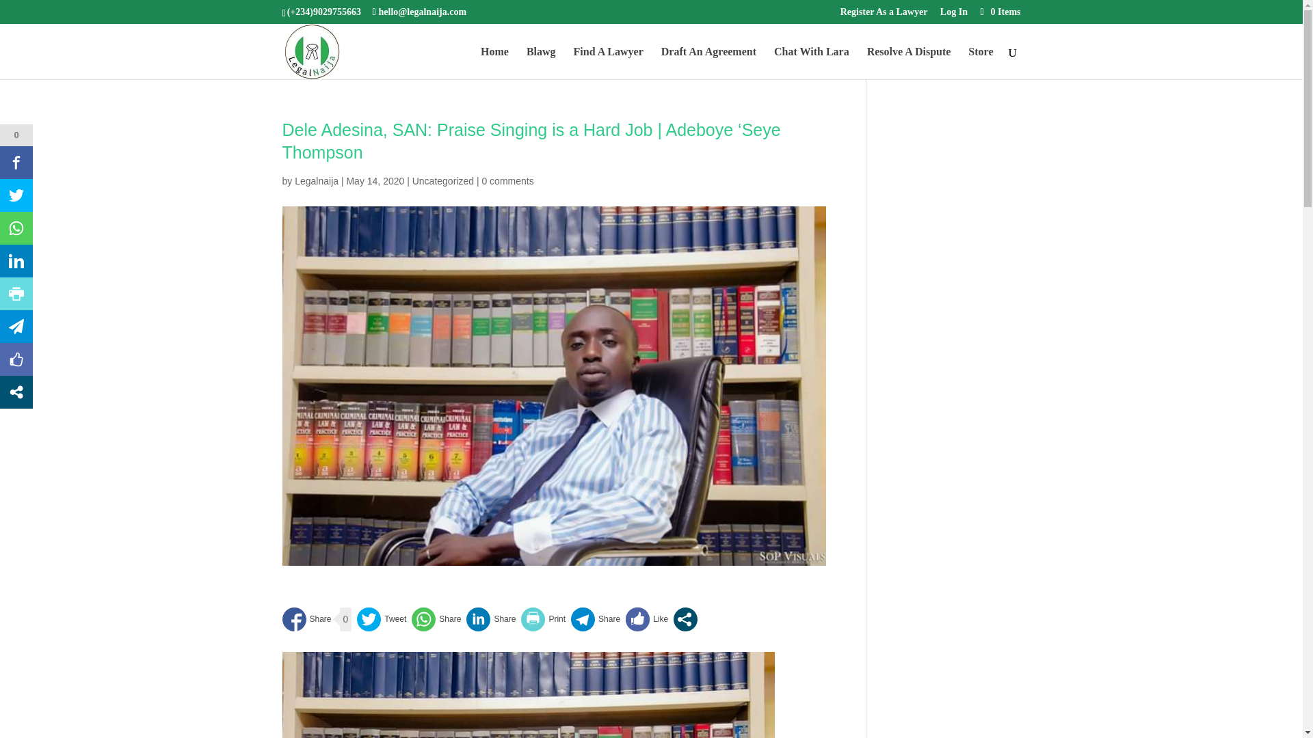 The width and height of the screenshot is (1313, 738). Describe the element at coordinates (884, 15) in the screenshot. I see `Register As a Lawyer` at that location.